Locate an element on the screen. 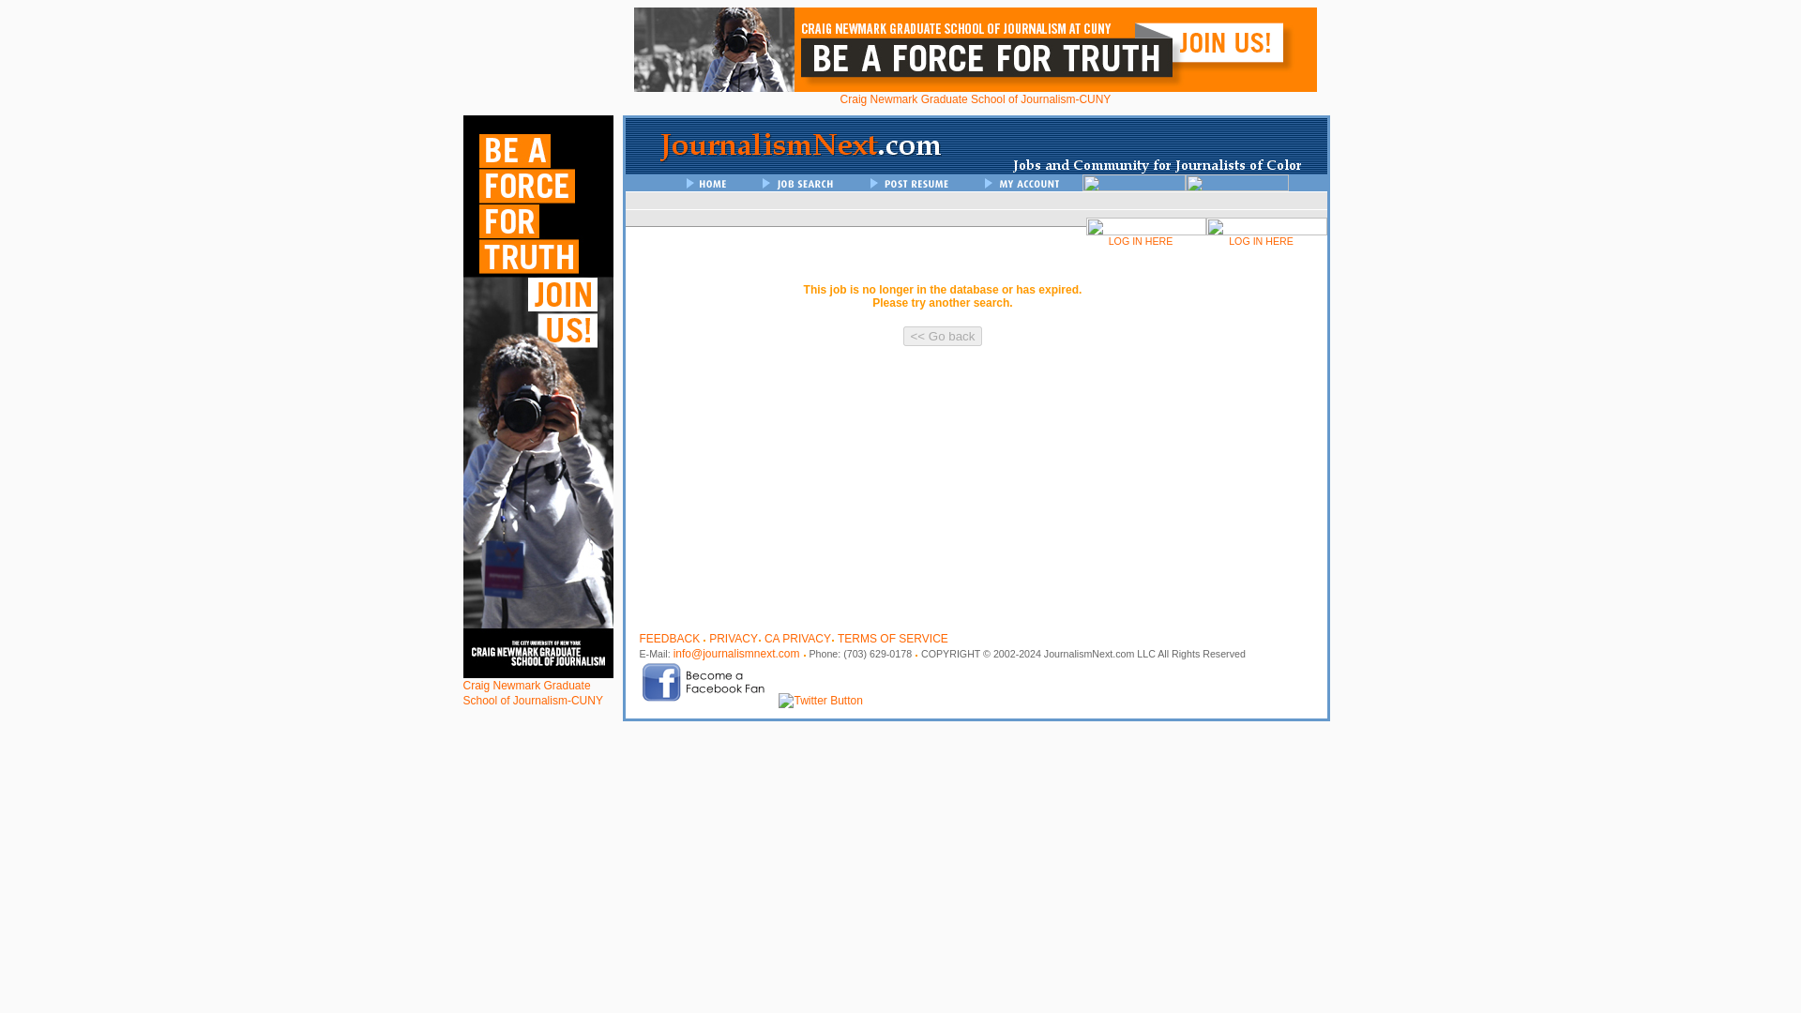  CA PRIVACY is located at coordinates (797, 638).